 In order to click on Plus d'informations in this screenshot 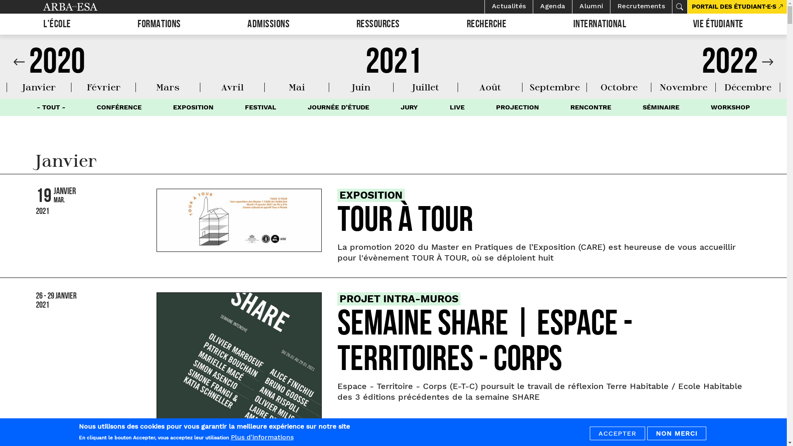, I will do `click(262, 437)`.